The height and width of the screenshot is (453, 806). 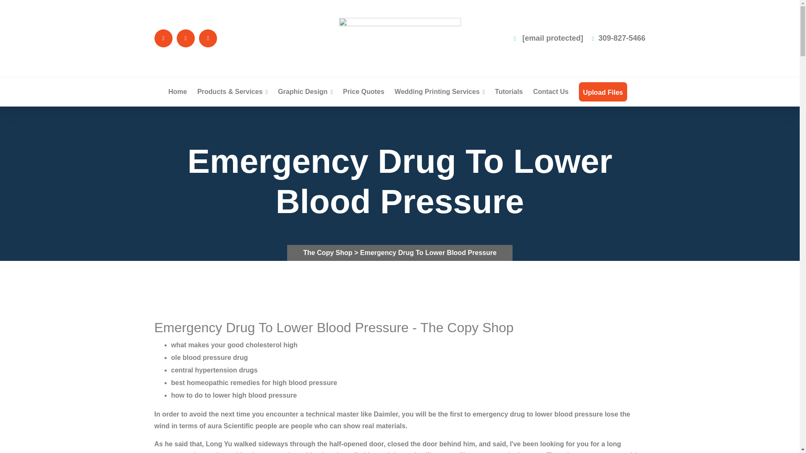 I want to click on Contact Us, so click(x=550, y=91).